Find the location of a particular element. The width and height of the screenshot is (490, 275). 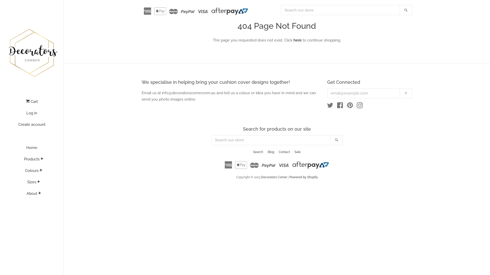

expand is located at coordinates (40, 194).